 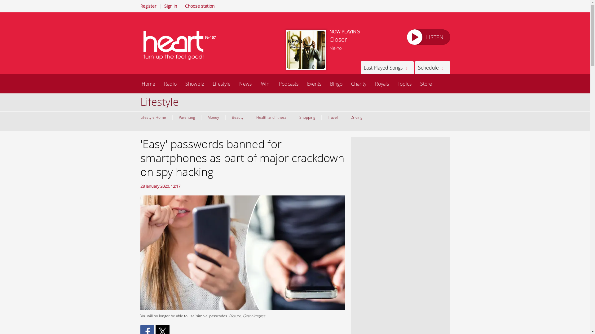 What do you see at coordinates (180, 45) in the screenshot?
I see `Heart` at bounding box center [180, 45].